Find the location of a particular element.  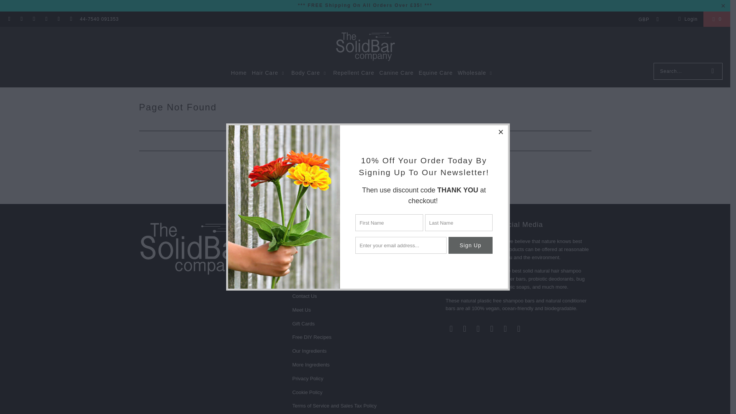

Sign Up is located at coordinates (470, 245).